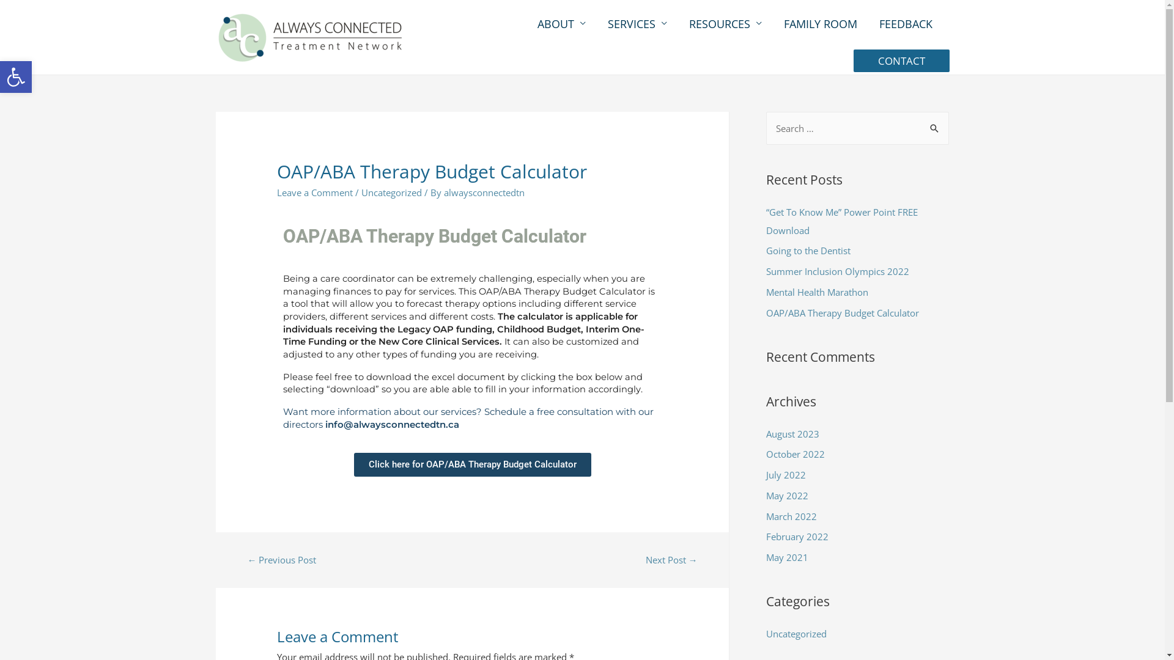 Image resolution: width=1174 pixels, height=660 pixels. I want to click on Click here for OAP/ABA Therapy Budget Calculator, so click(472, 464).